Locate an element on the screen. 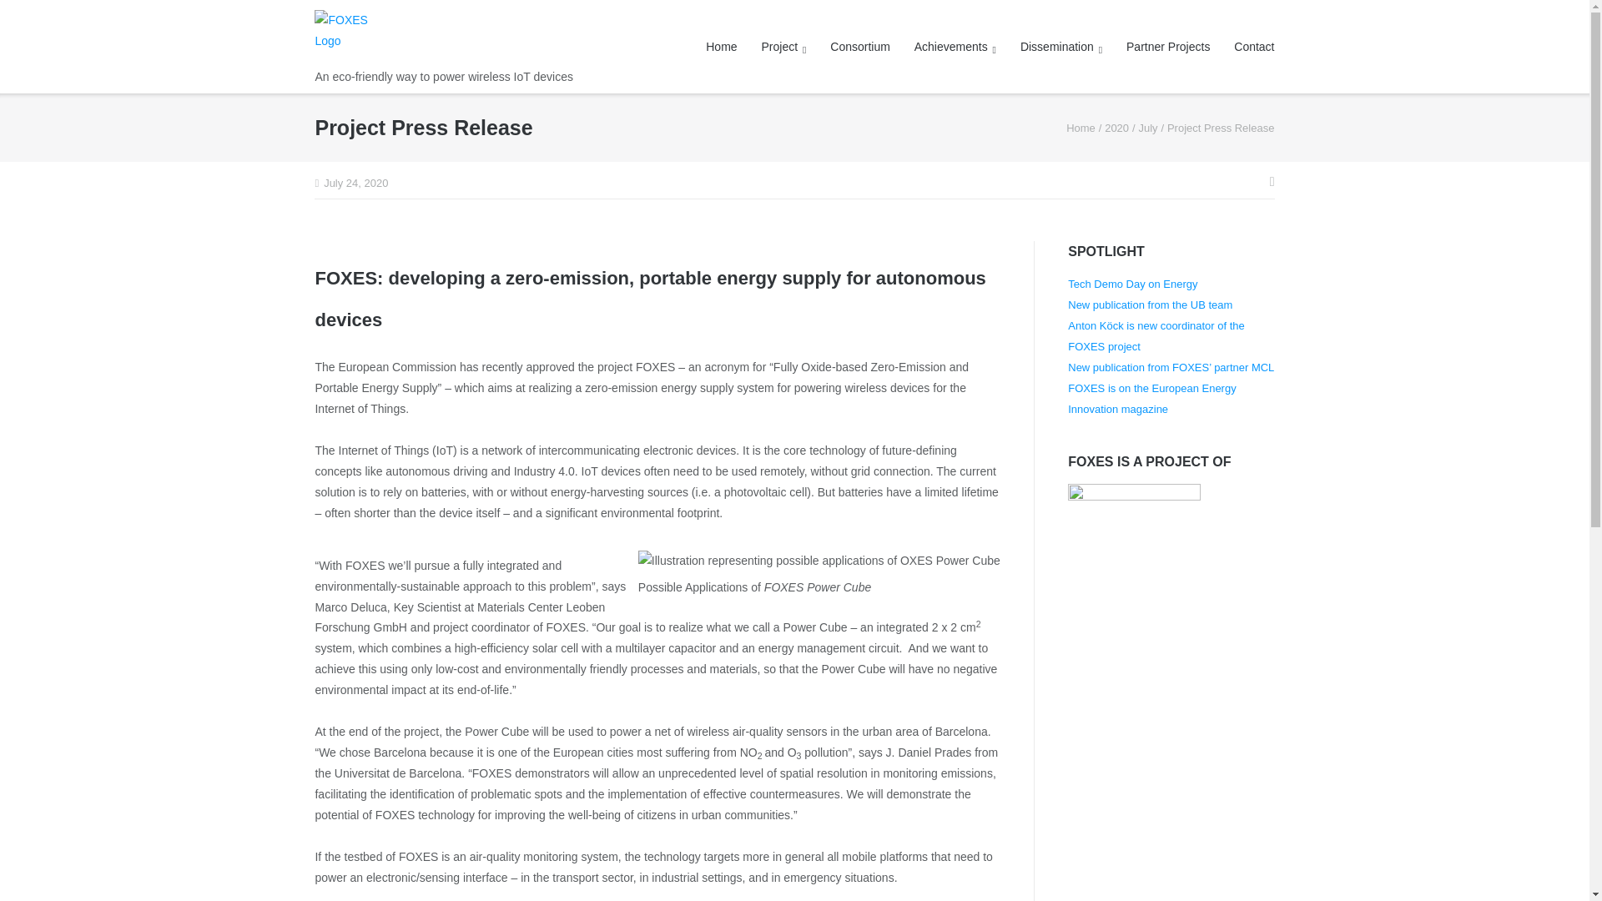 Image resolution: width=1602 pixels, height=901 pixels. Partner Projects is located at coordinates (1167, 47).